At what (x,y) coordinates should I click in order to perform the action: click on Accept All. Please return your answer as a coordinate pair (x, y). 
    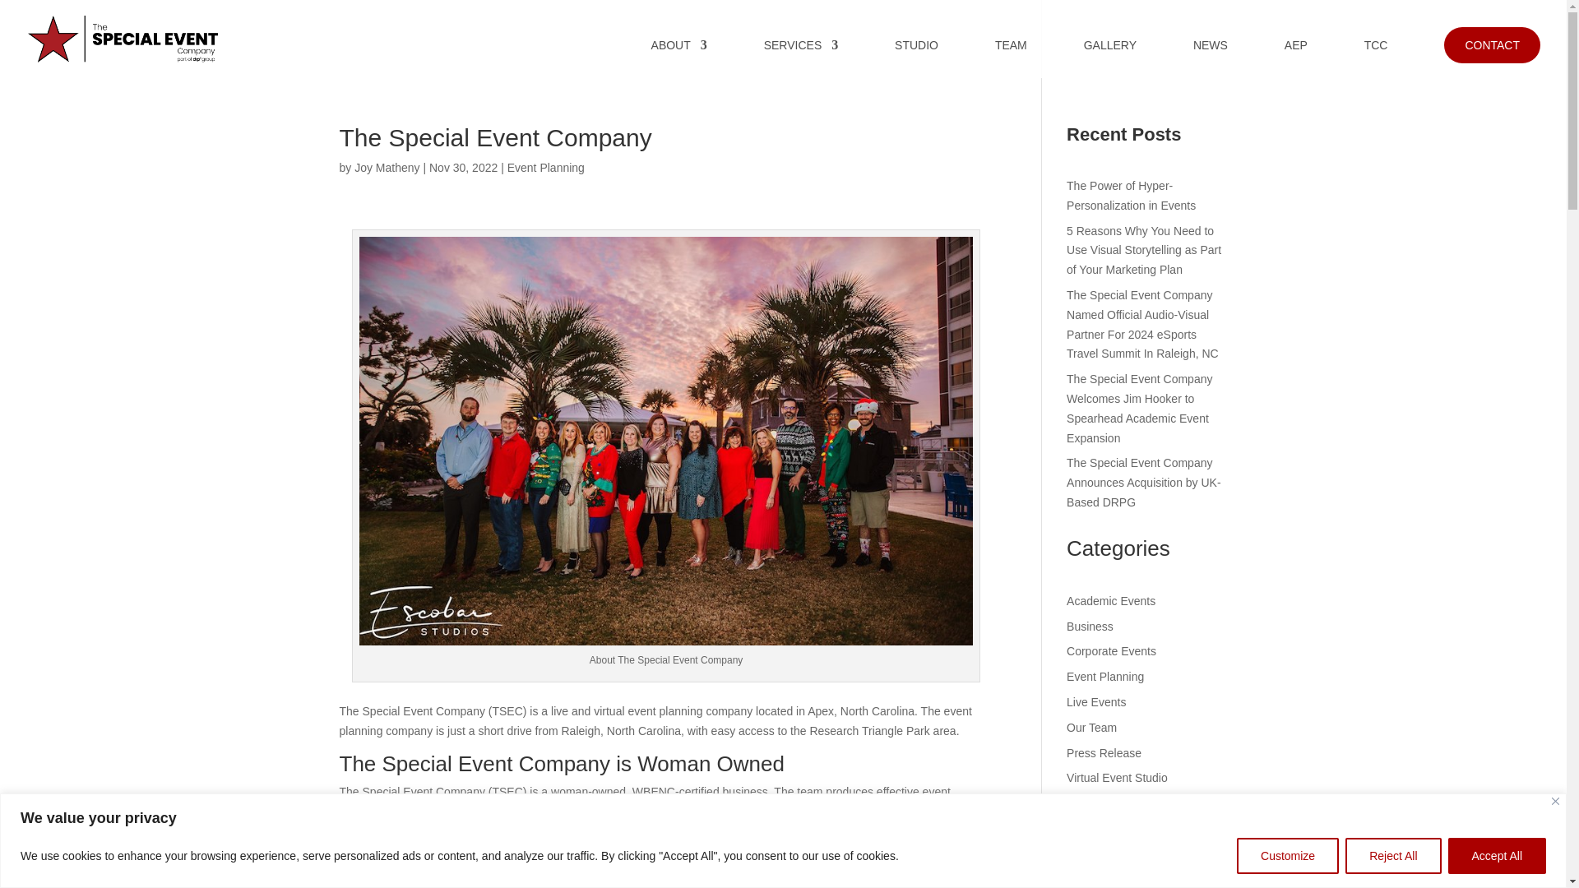
    Looking at the image, I should click on (1497, 855).